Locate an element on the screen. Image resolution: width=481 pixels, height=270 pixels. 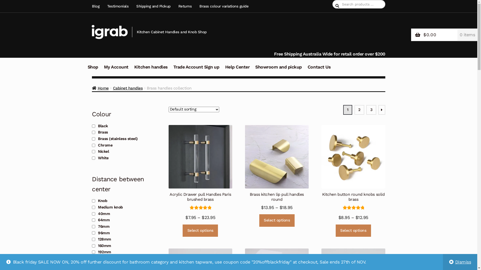
Kitchen handles is located at coordinates (151, 70).